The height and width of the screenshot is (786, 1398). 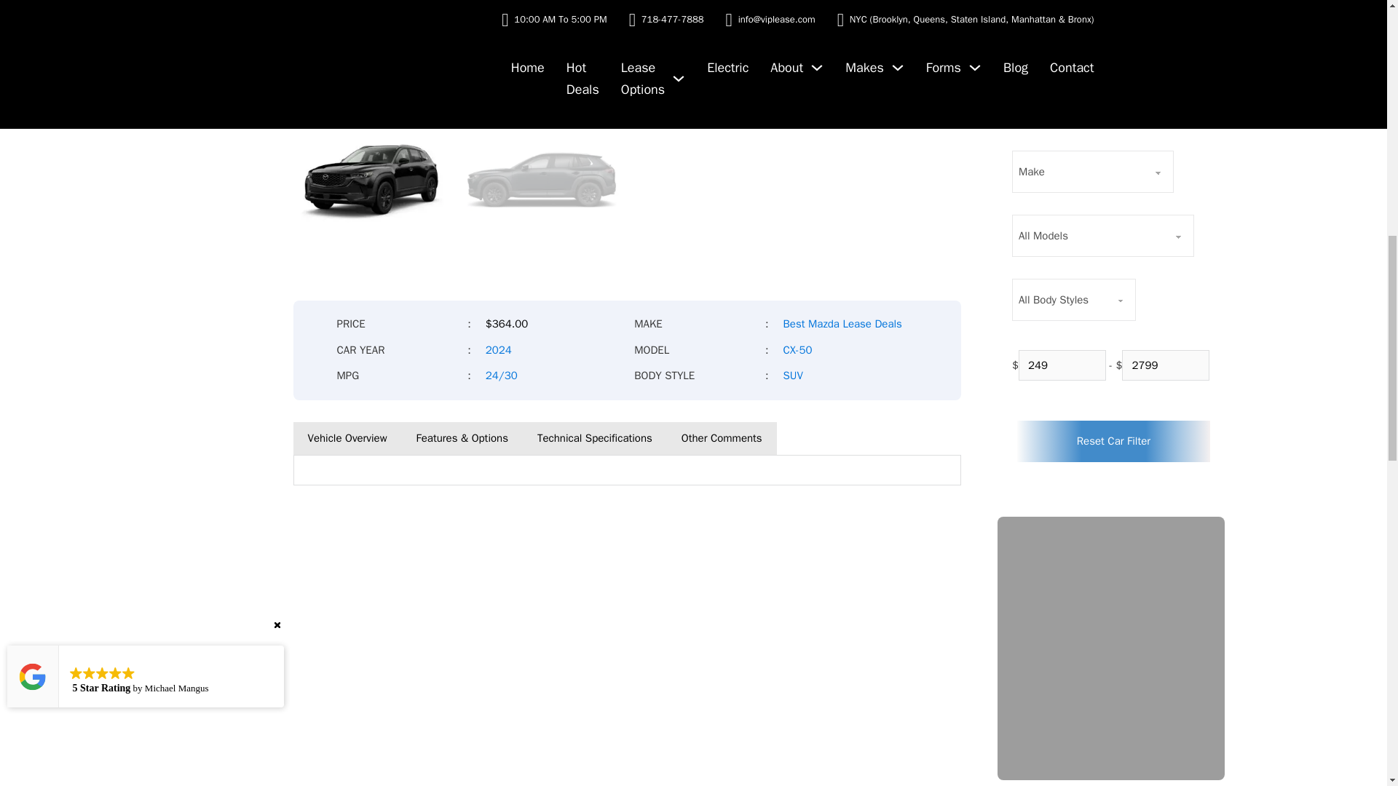 I want to click on 249, so click(x=1062, y=365).